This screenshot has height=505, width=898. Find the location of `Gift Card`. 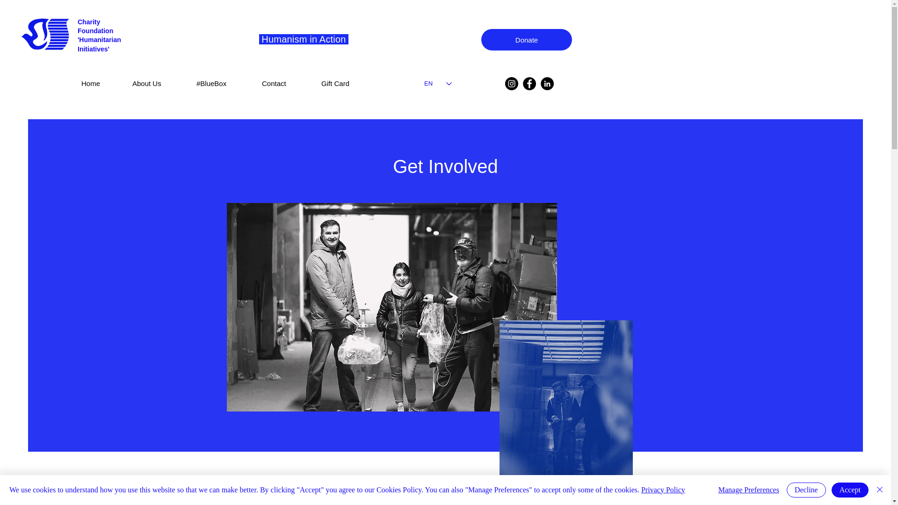

Gift Card is located at coordinates (349, 79).